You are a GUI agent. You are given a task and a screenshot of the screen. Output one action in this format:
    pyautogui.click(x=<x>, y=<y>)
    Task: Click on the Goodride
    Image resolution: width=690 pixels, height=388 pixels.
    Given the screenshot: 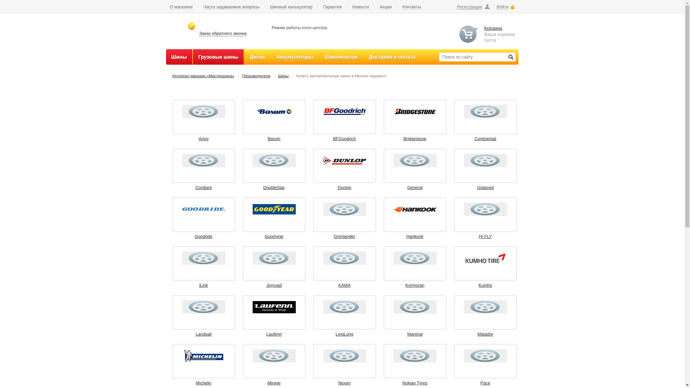 What is the action you would take?
    pyautogui.click(x=203, y=209)
    